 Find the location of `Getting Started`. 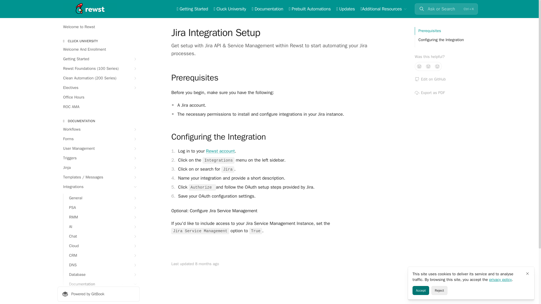

Getting Started is located at coordinates (98, 59).